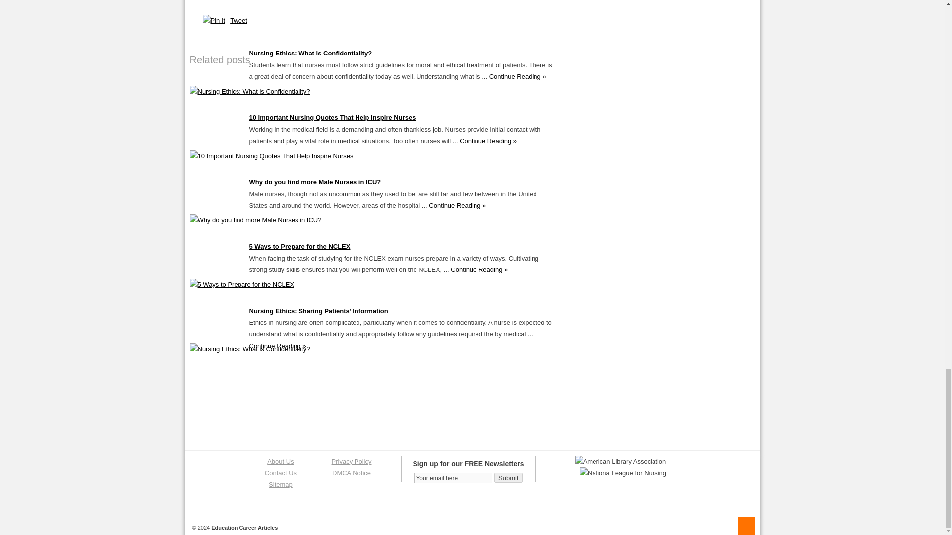 Image resolution: width=952 pixels, height=535 pixels. Describe the element at coordinates (271, 156) in the screenshot. I see `10 Important Nursing Quotes That Help Inspire Nurses` at that location.